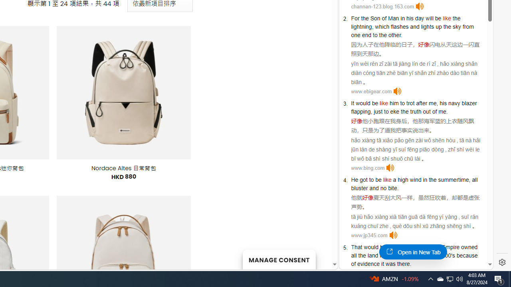 Image resolution: width=511 pixels, height=287 pixels. What do you see at coordinates (469, 179) in the screenshot?
I see `,` at bounding box center [469, 179].